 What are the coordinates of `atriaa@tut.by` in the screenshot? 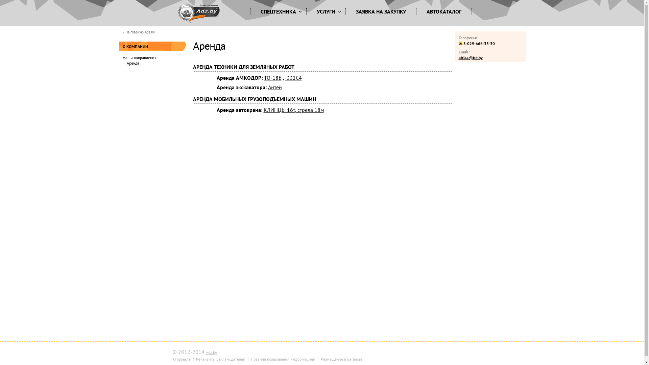 It's located at (471, 57).